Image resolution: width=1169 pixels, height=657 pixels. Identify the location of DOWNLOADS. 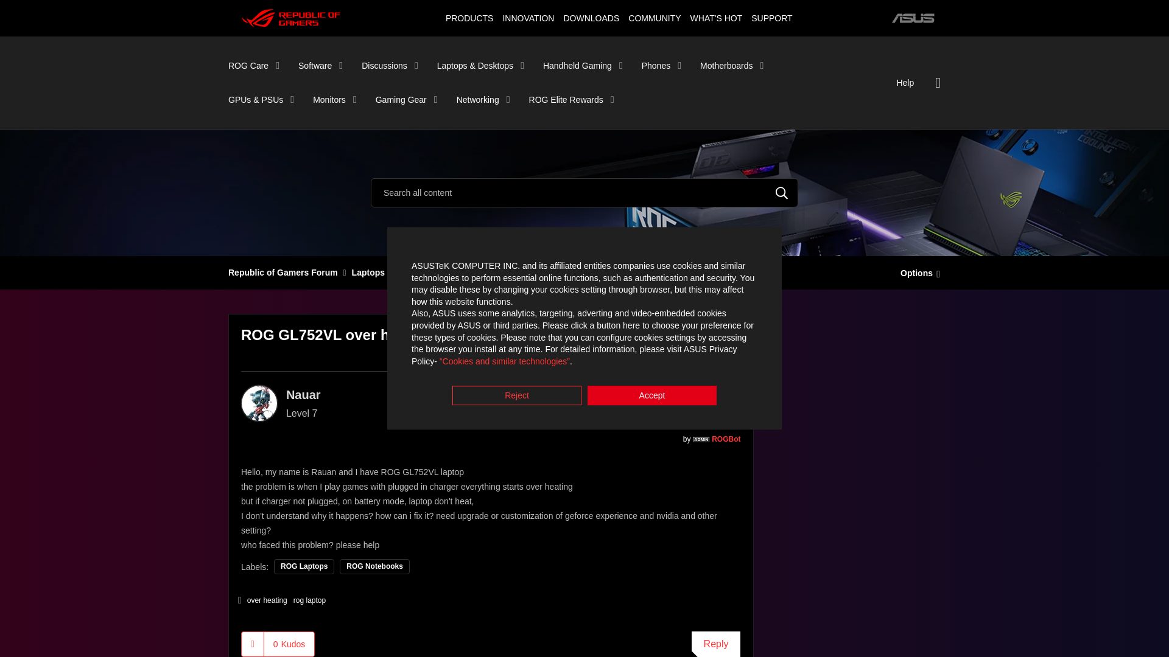
(591, 18).